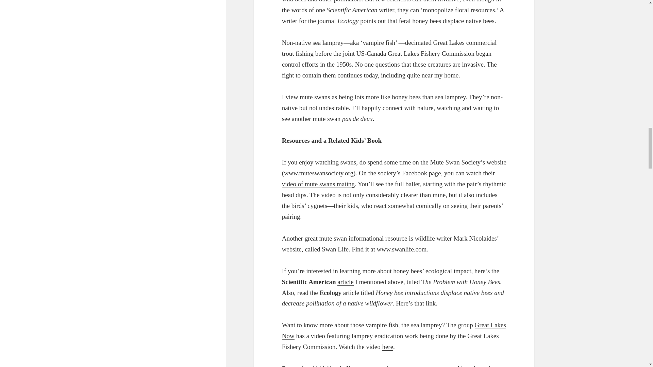 This screenshot has height=367, width=653. What do you see at coordinates (431, 303) in the screenshot?
I see `link` at bounding box center [431, 303].